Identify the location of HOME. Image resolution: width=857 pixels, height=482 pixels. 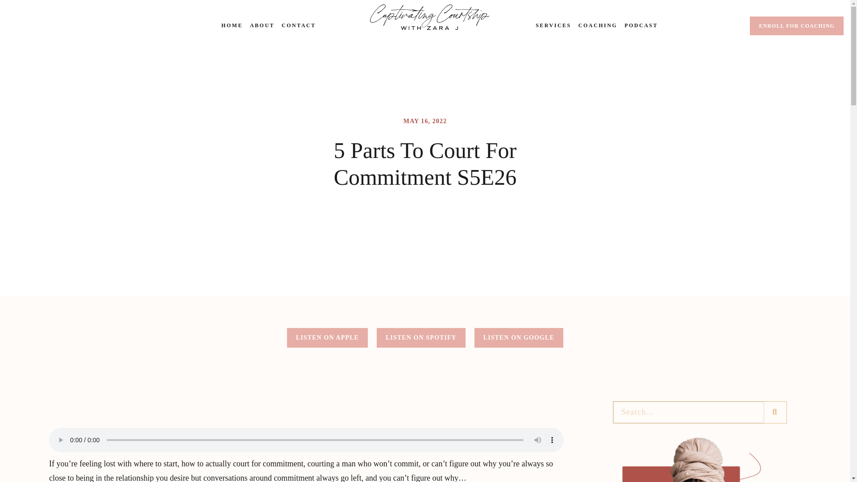
(232, 26).